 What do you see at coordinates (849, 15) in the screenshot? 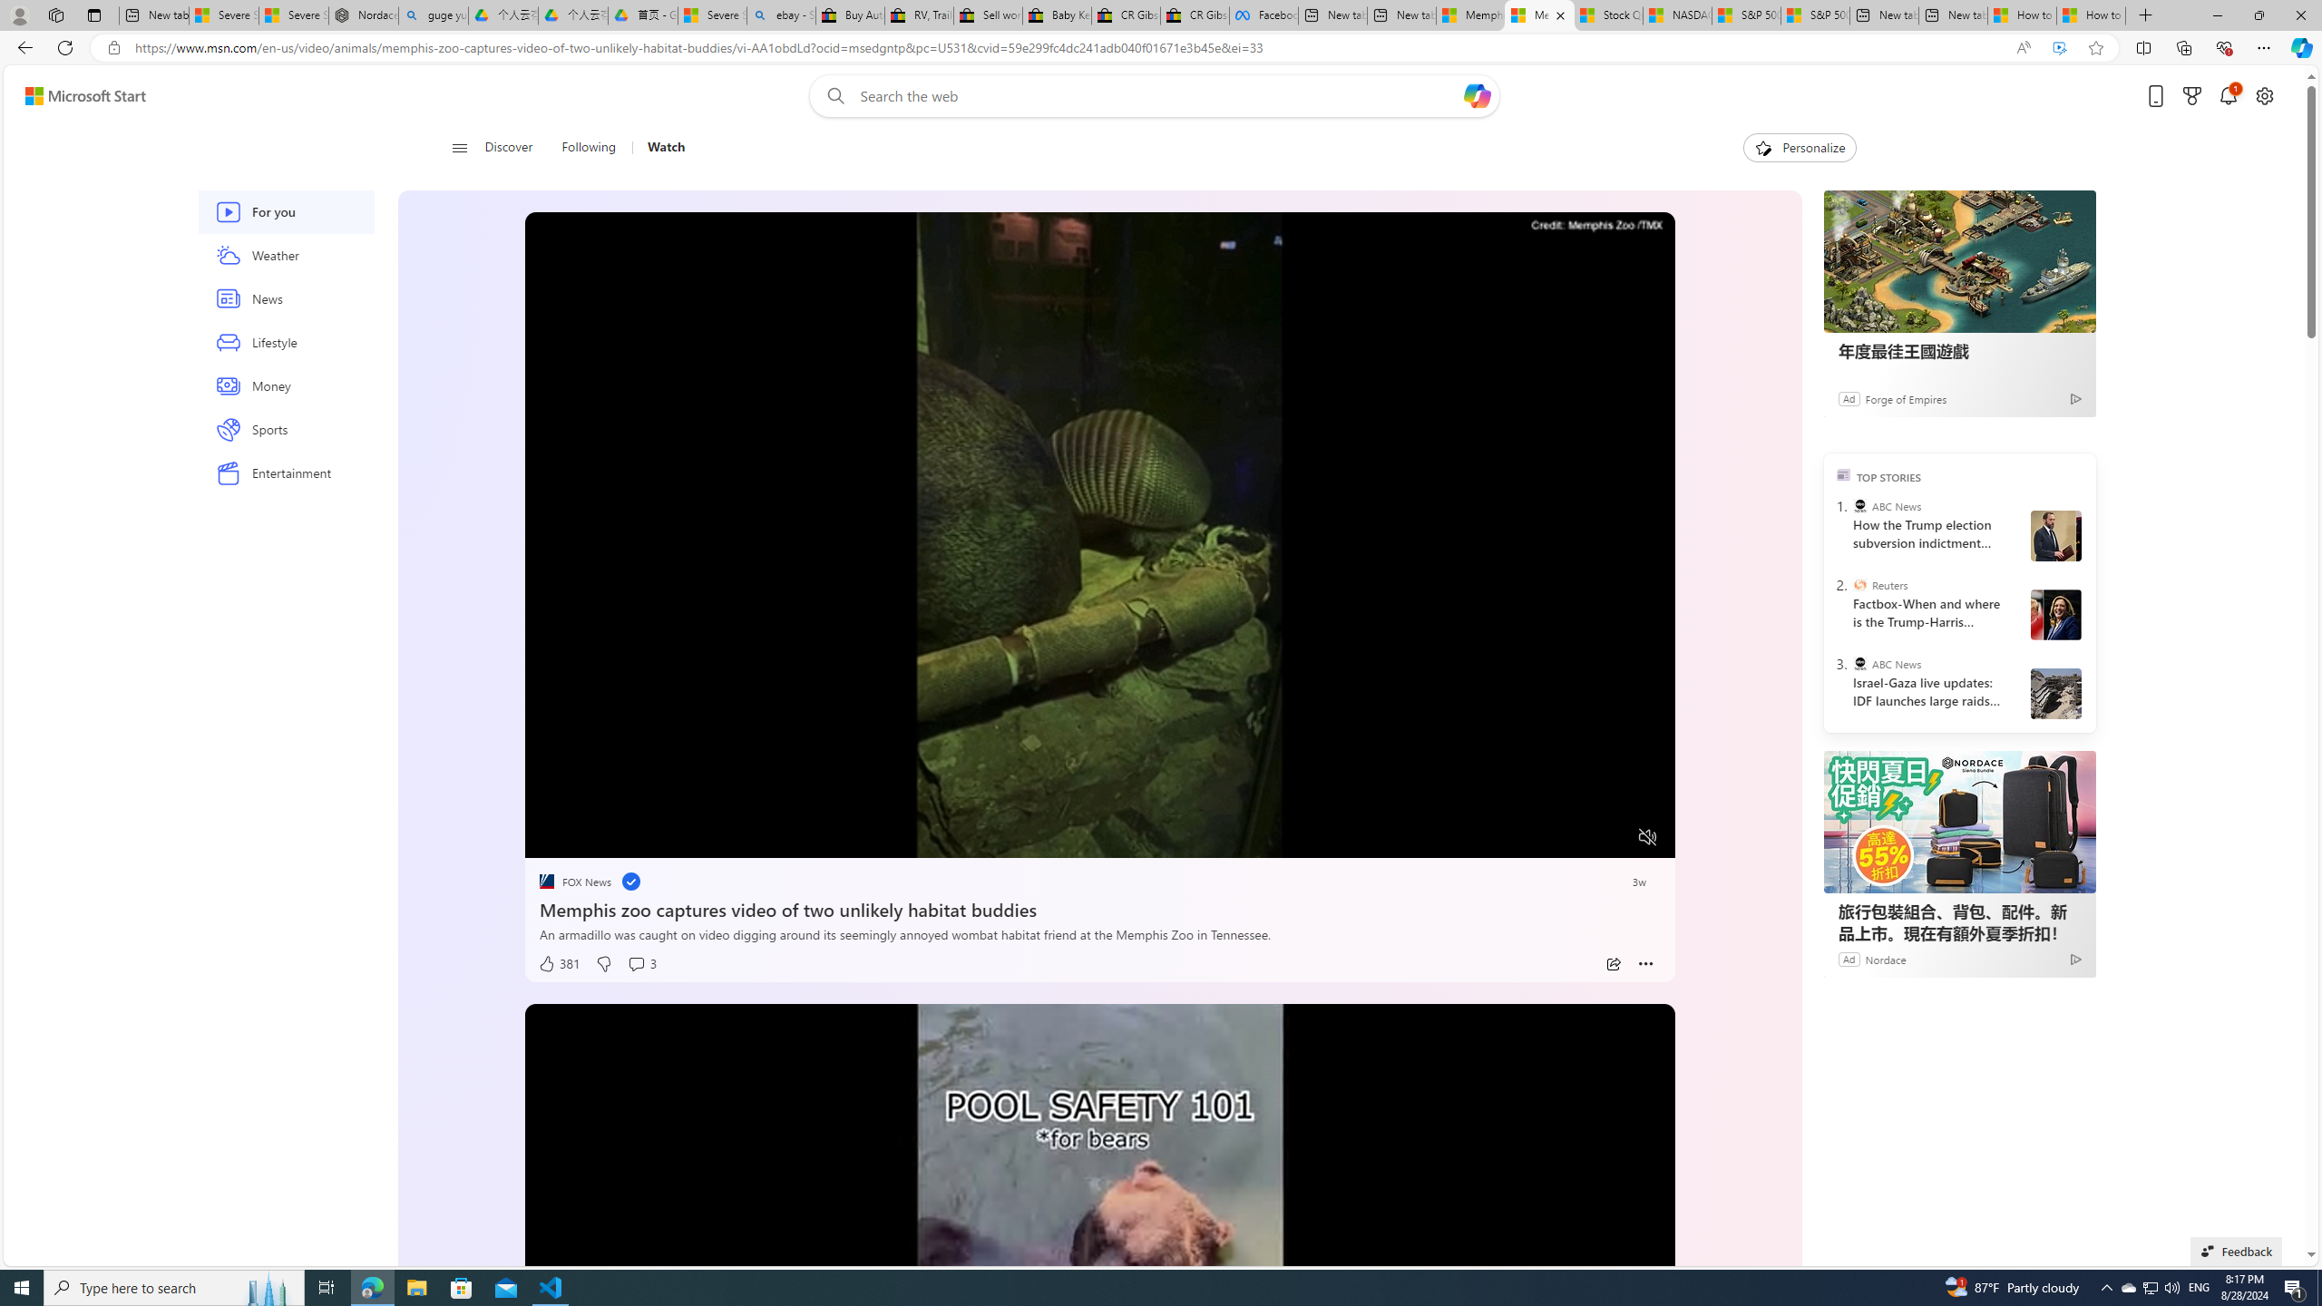
I see `Buy Auto Parts & Accessories | eBay` at bounding box center [849, 15].